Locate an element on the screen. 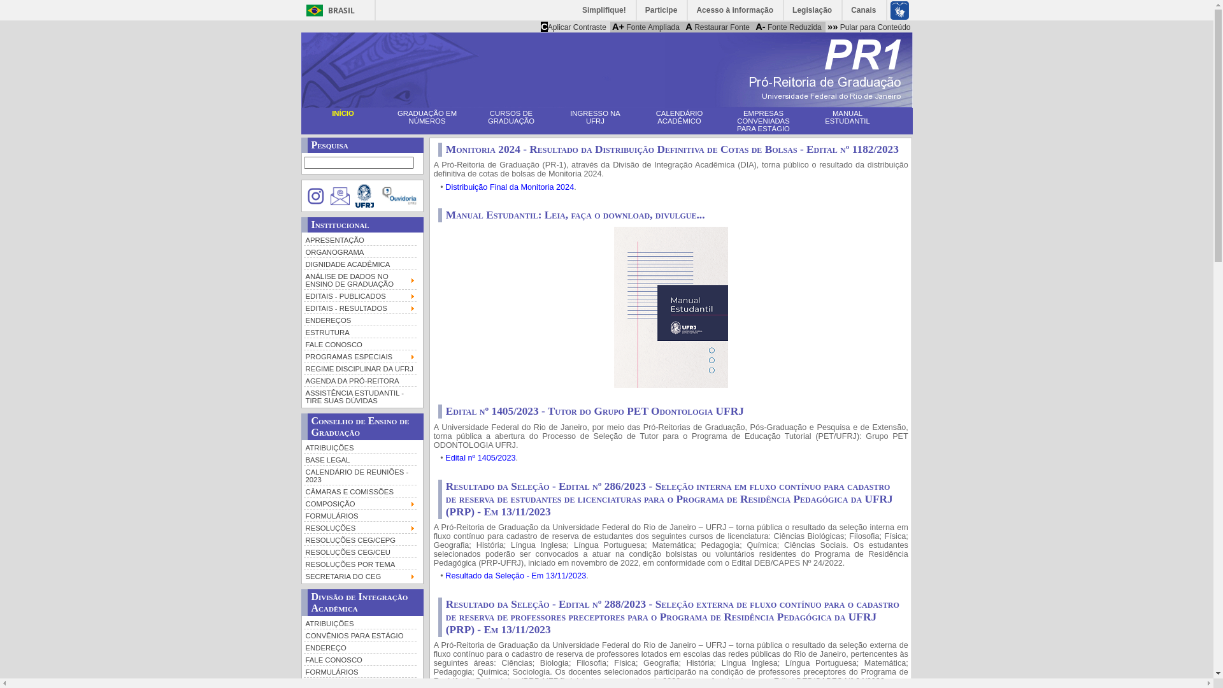 This screenshot has width=1223, height=688. Site Oficial da UFRJ is located at coordinates (364, 196).